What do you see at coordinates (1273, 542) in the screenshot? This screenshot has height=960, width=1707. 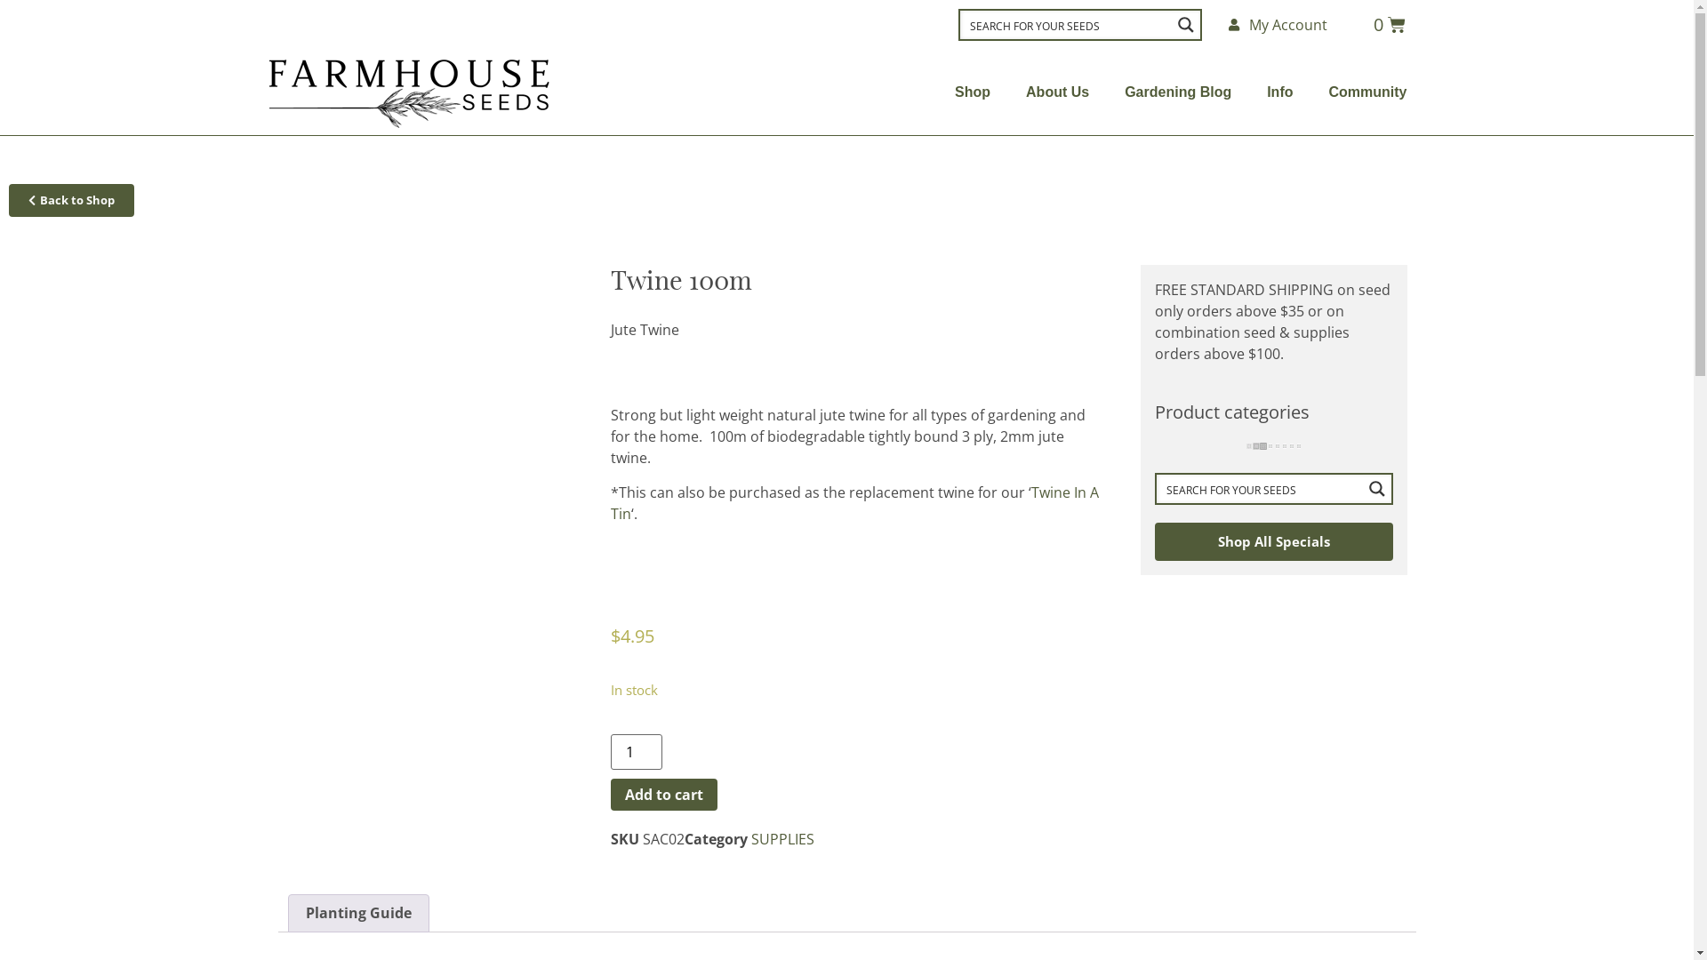 I see `Shop All Specials` at bounding box center [1273, 542].